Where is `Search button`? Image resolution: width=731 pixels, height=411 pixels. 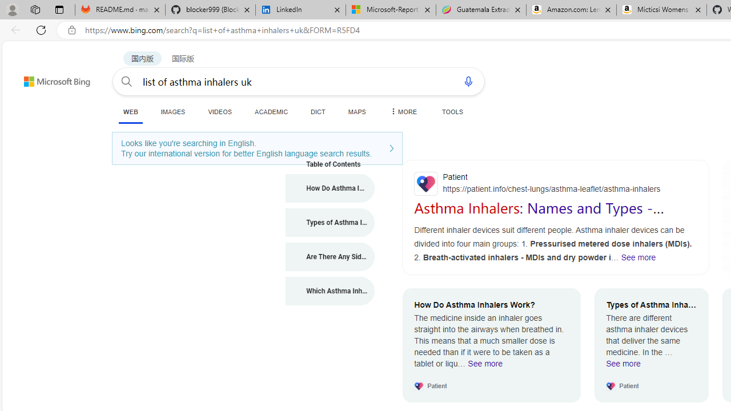 Search button is located at coordinates (127, 81).